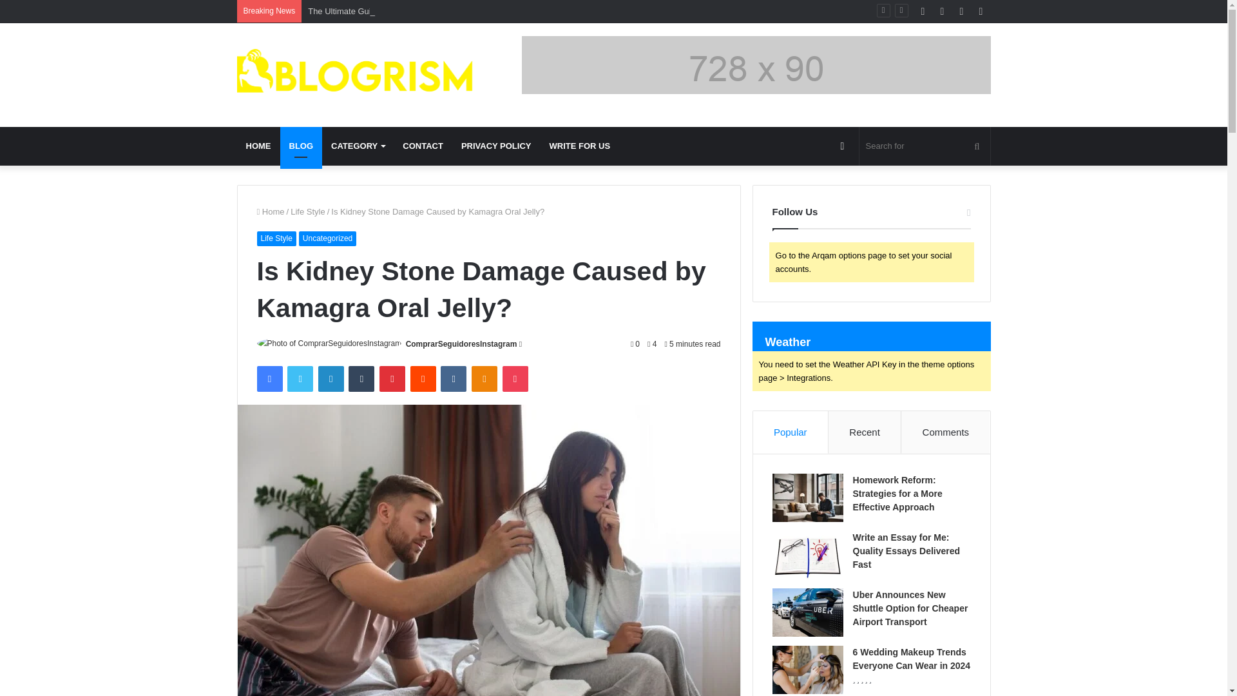 This screenshot has width=1237, height=696. What do you see at coordinates (484, 379) in the screenshot?
I see `Odnoklassniki` at bounding box center [484, 379].